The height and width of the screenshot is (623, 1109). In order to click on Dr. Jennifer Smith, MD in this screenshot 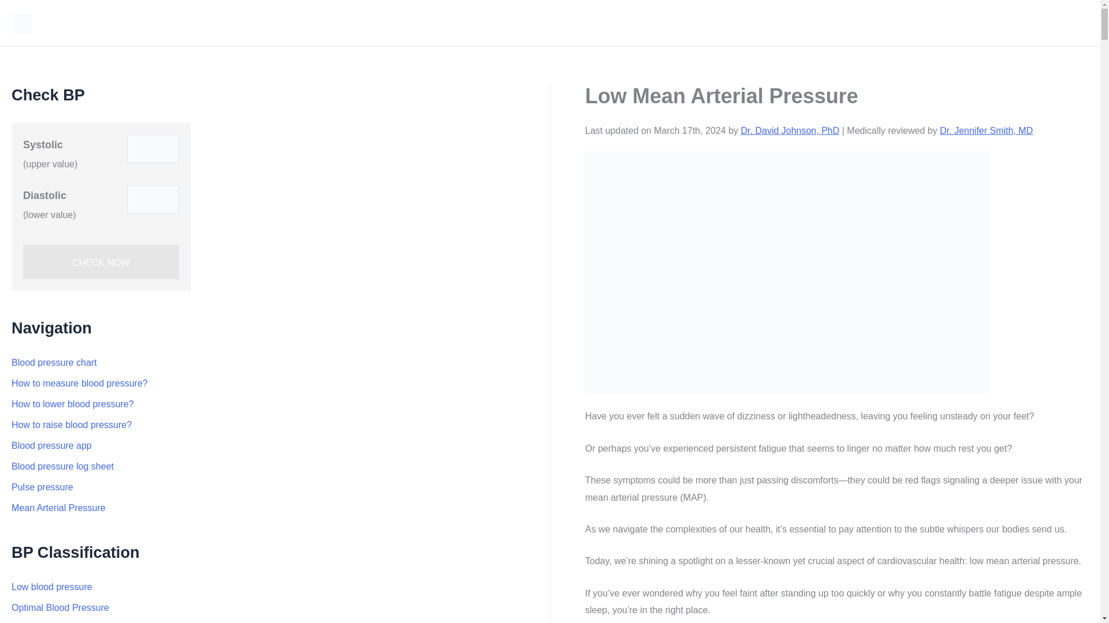, I will do `click(985, 130)`.